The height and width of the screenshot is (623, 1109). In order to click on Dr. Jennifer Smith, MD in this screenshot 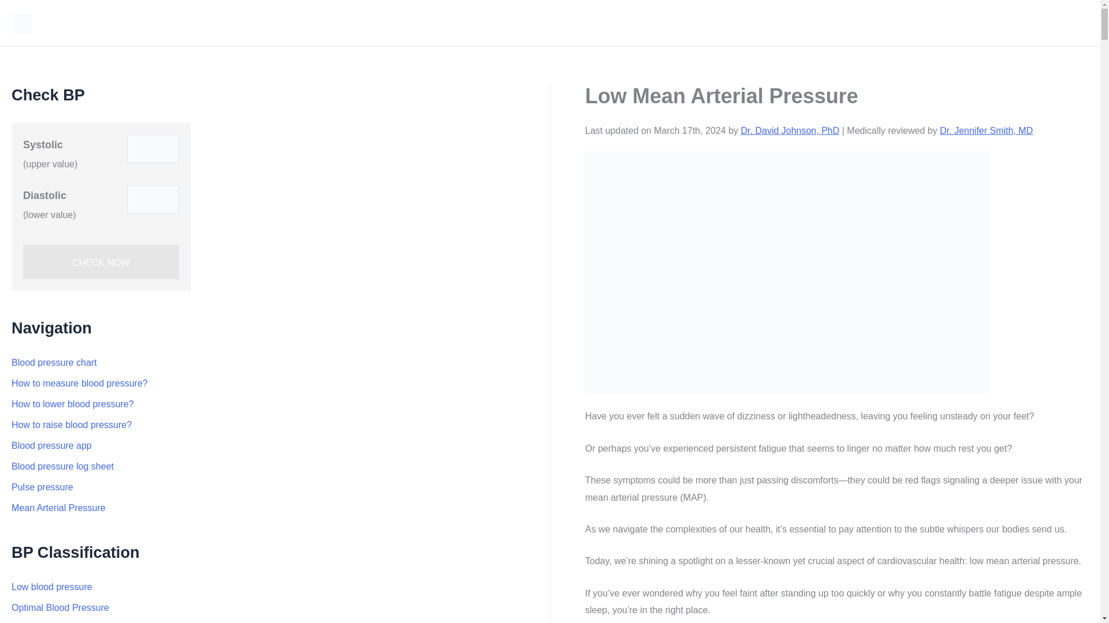, I will do `click(985, 130)`.